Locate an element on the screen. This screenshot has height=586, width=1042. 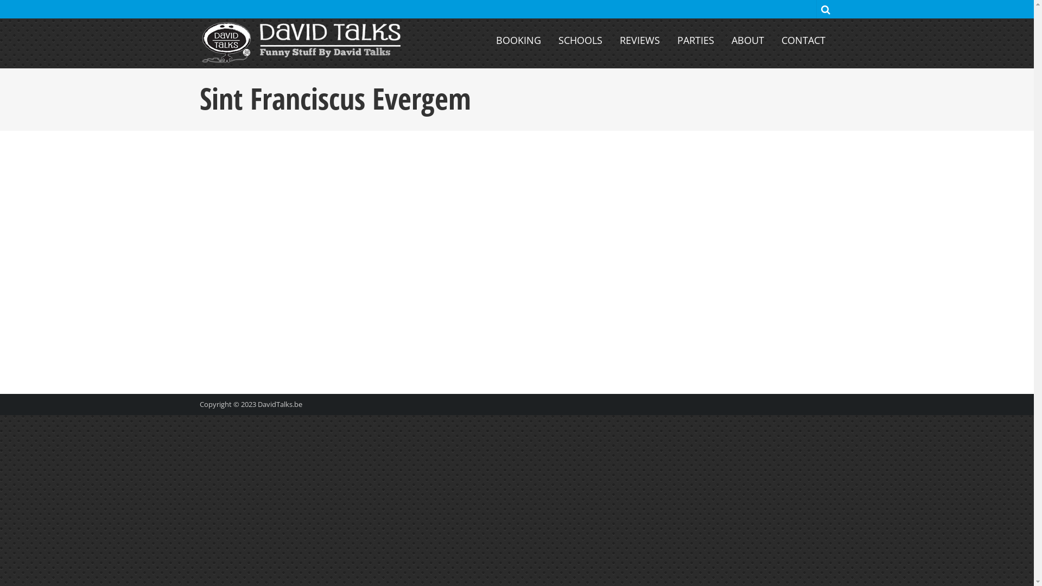
SCHOOLS is located at coordinates (580, 40).